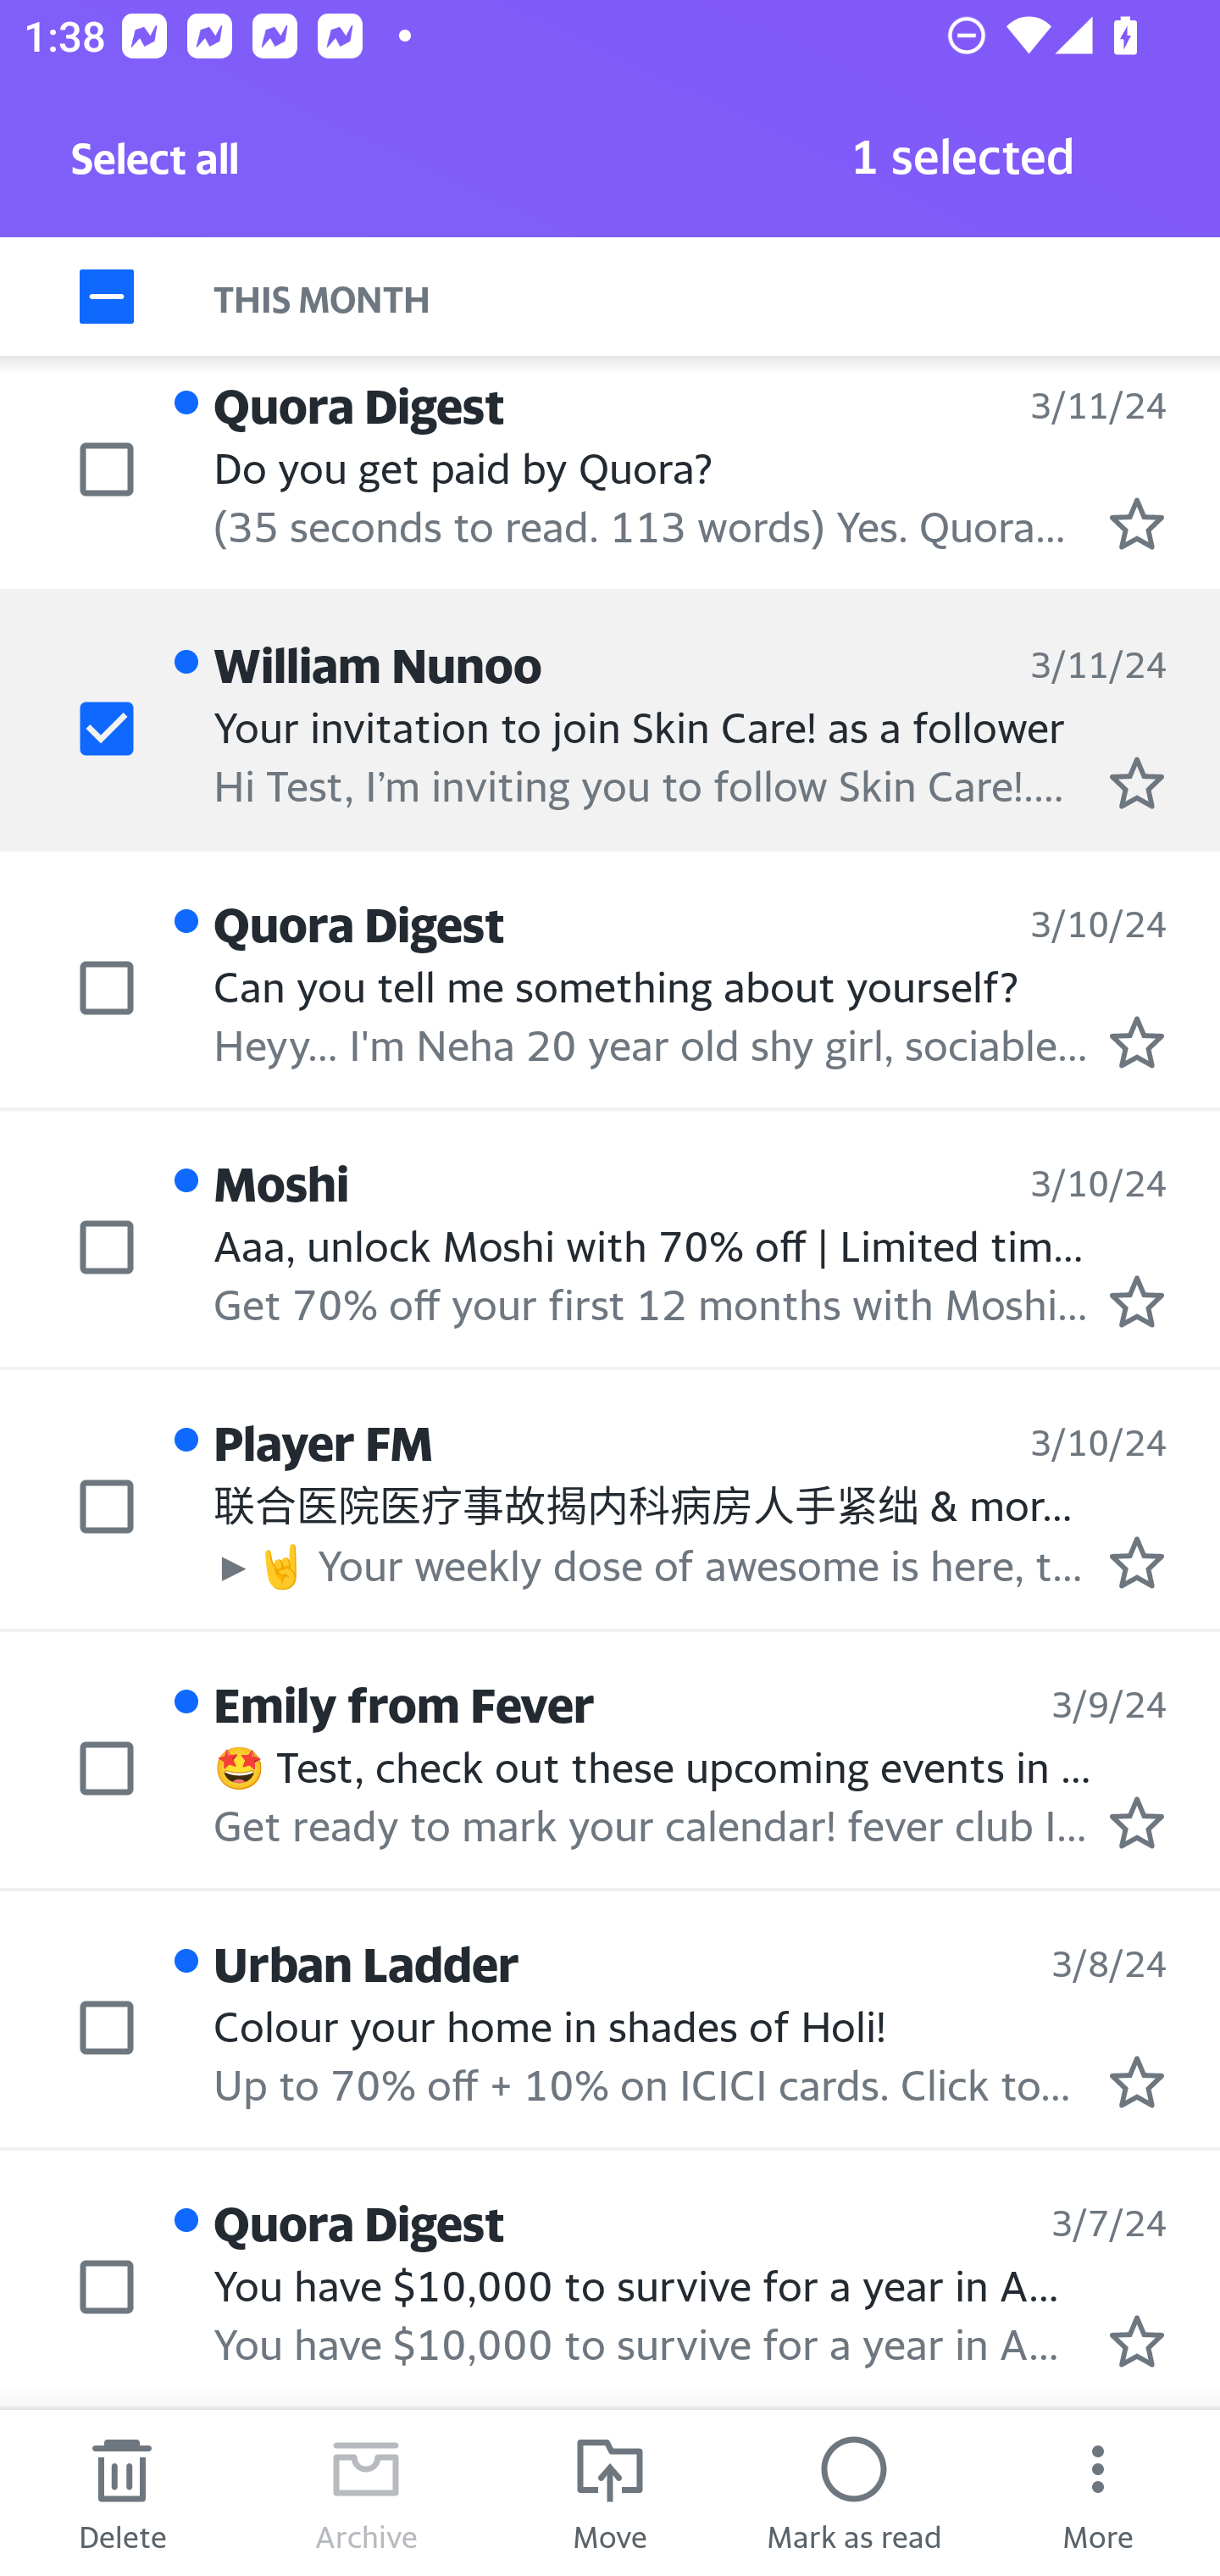 This screenshot has height=2576, width=1220. Describe the element at coordinates (1137, 1041) in the screenshot. I see `Mark as starred.` at that location.